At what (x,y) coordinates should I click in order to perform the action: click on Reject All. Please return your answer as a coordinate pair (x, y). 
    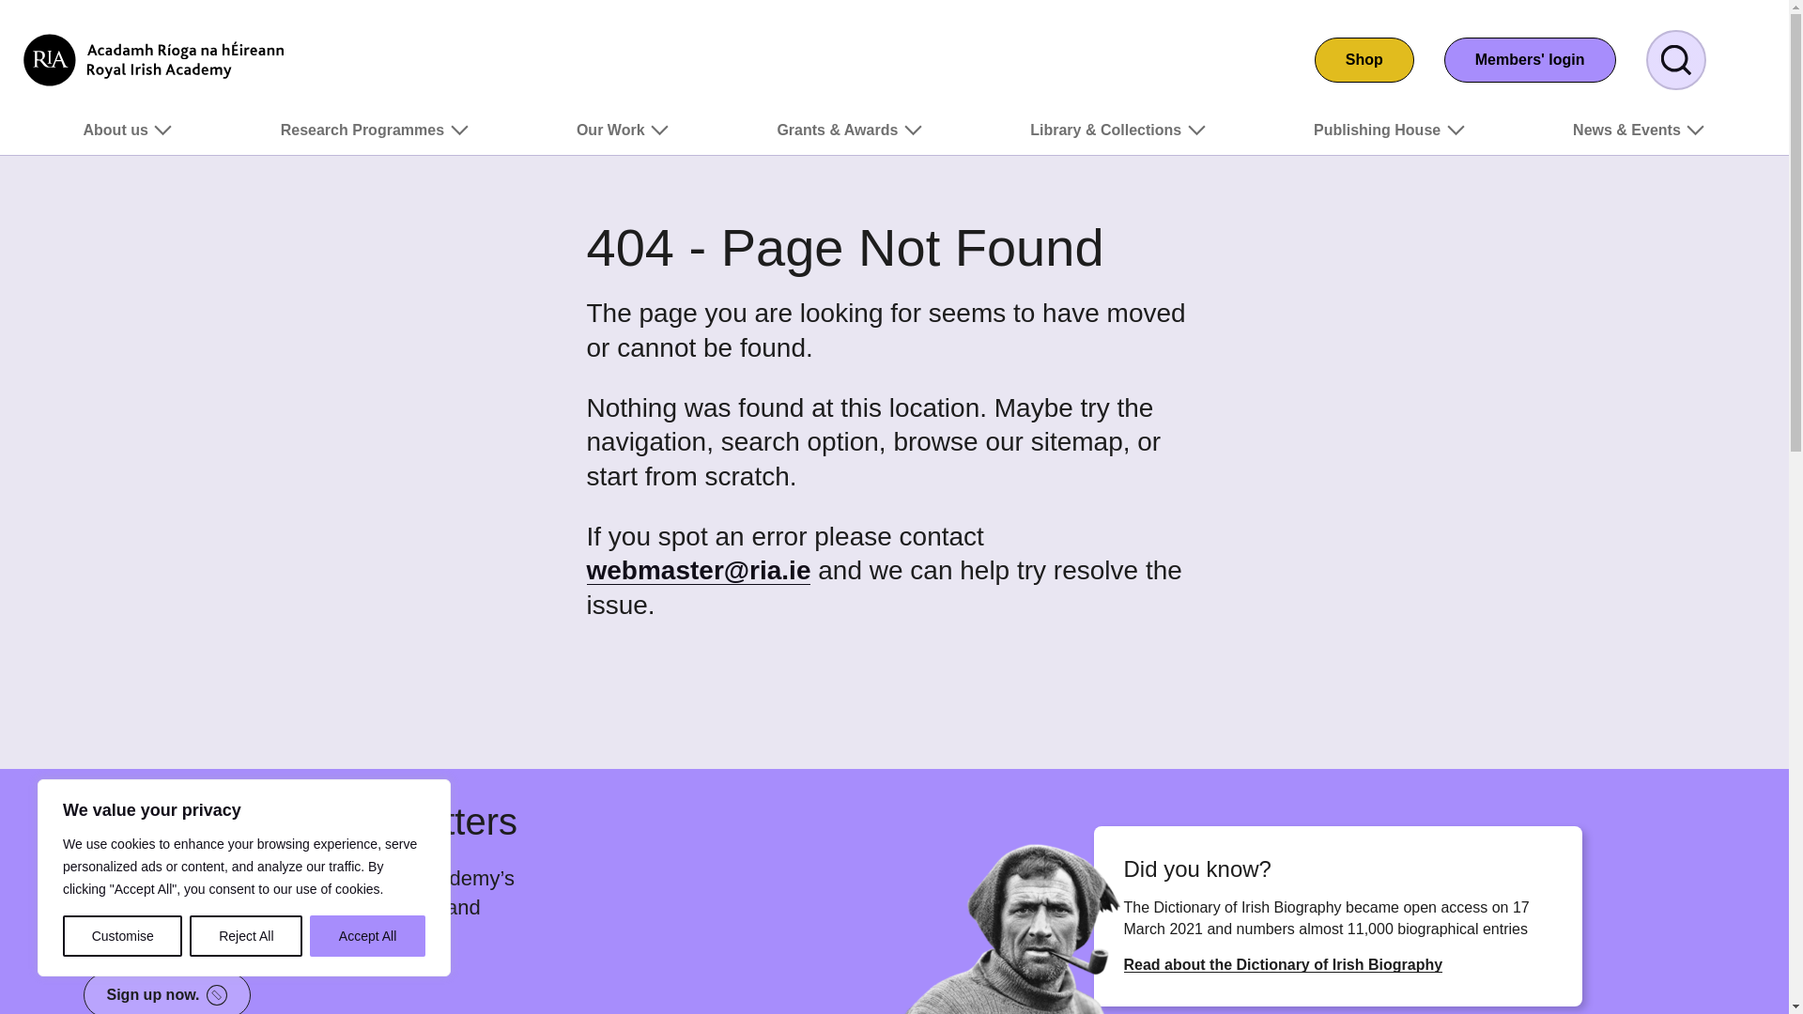
    Looking at the image, I should click on (246, 936).